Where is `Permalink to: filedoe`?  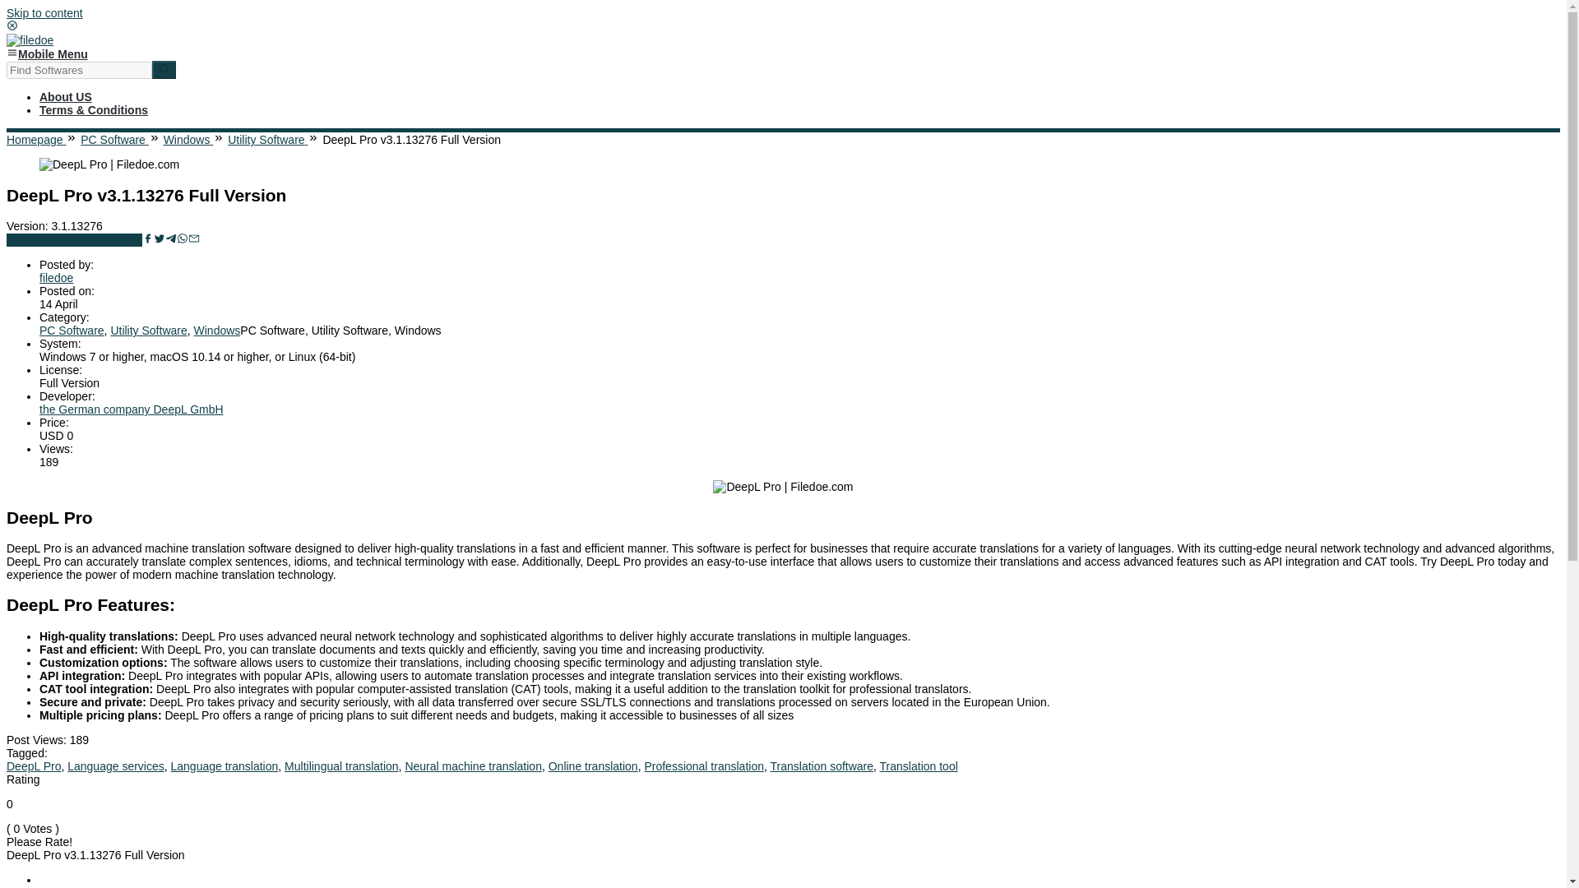
Permalink to: filedoe is located at coordinates (56, 278).